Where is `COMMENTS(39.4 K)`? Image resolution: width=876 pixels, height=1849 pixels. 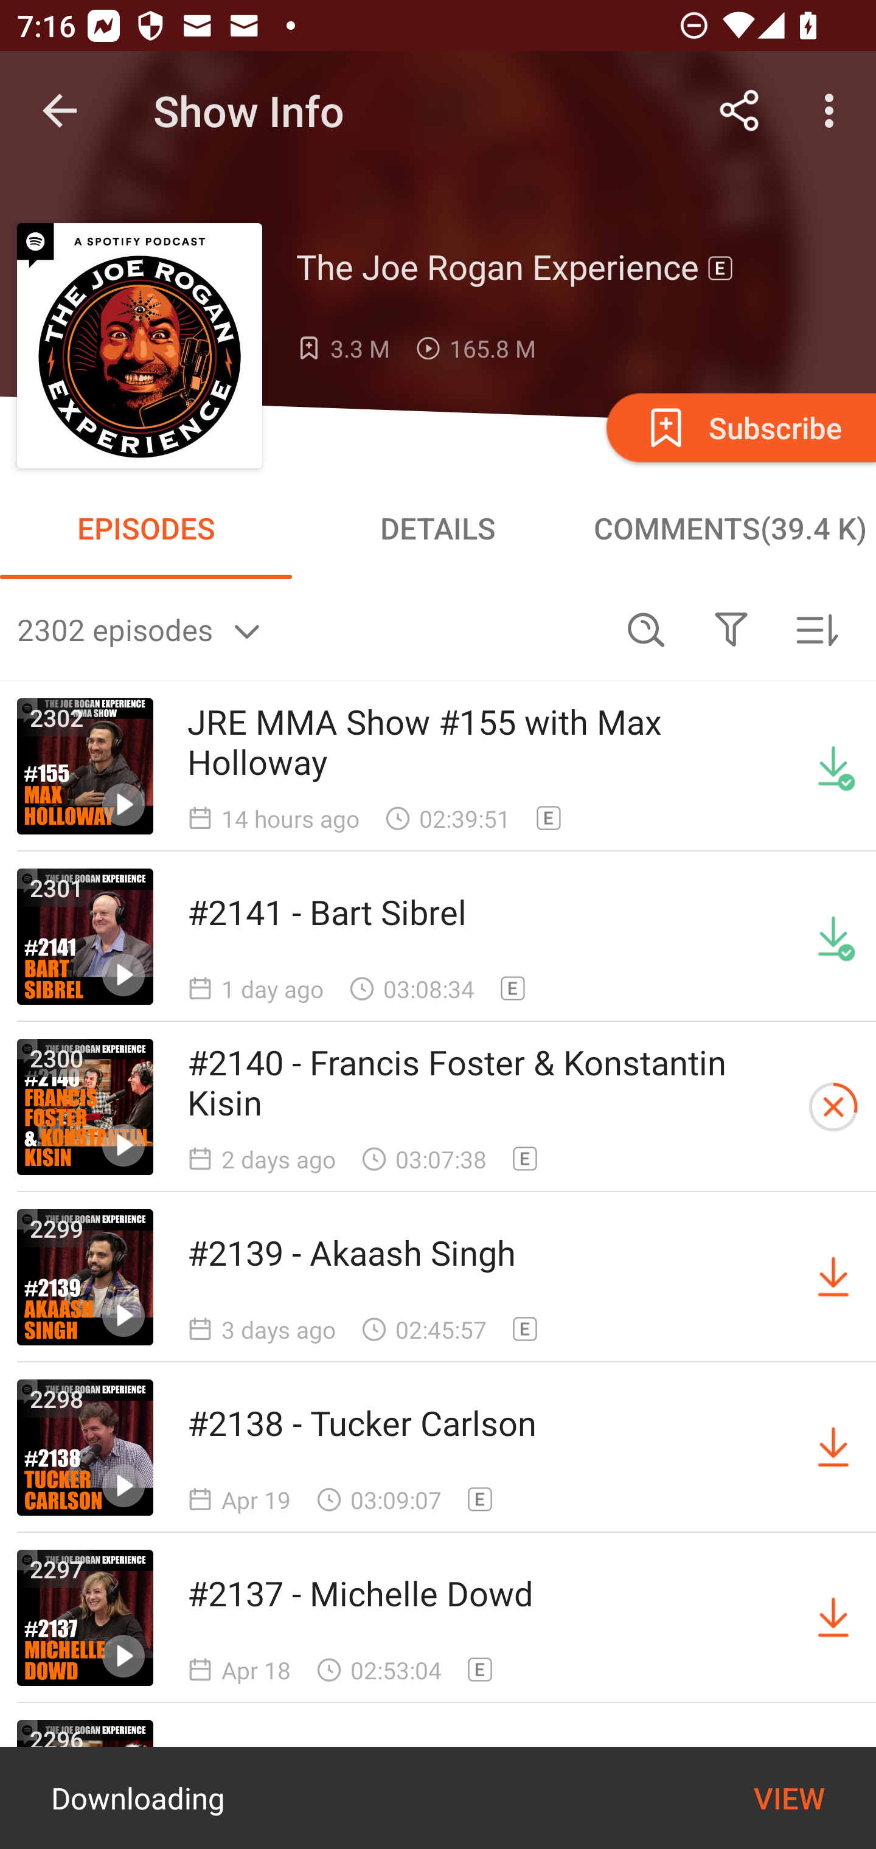 COMMENTS(39.4 K) is located at coordinates (730, 528).